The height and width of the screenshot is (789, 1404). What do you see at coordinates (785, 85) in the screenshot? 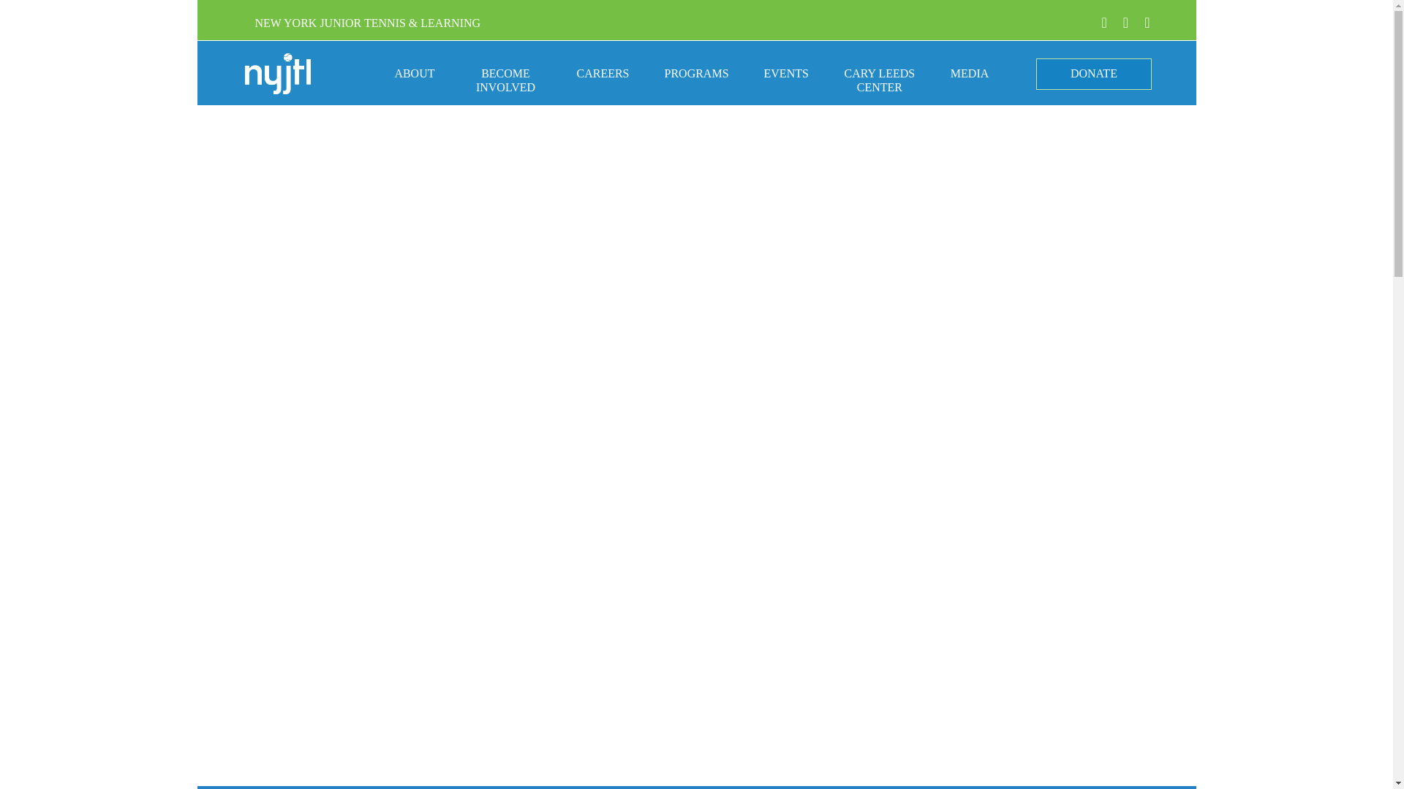
I see `EVENTS` at bounding box center [785, 85].